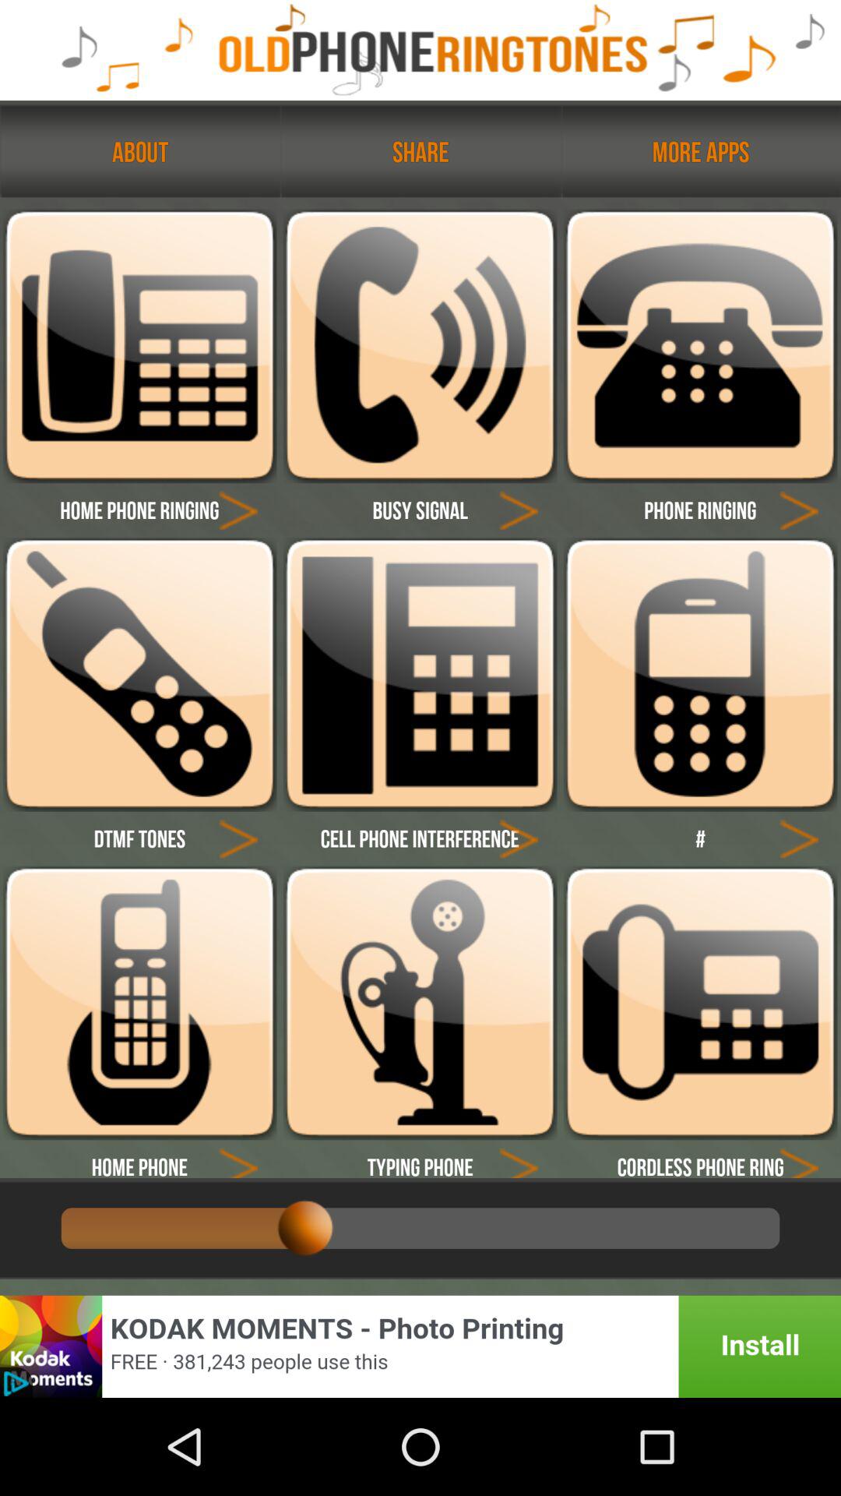 Image resolution: width=841 pixels, height=1496 pixels. What do you see at coordinates (700, 346) in the screenshot?
I see `click the phone button` at bounding box center [700, 346].